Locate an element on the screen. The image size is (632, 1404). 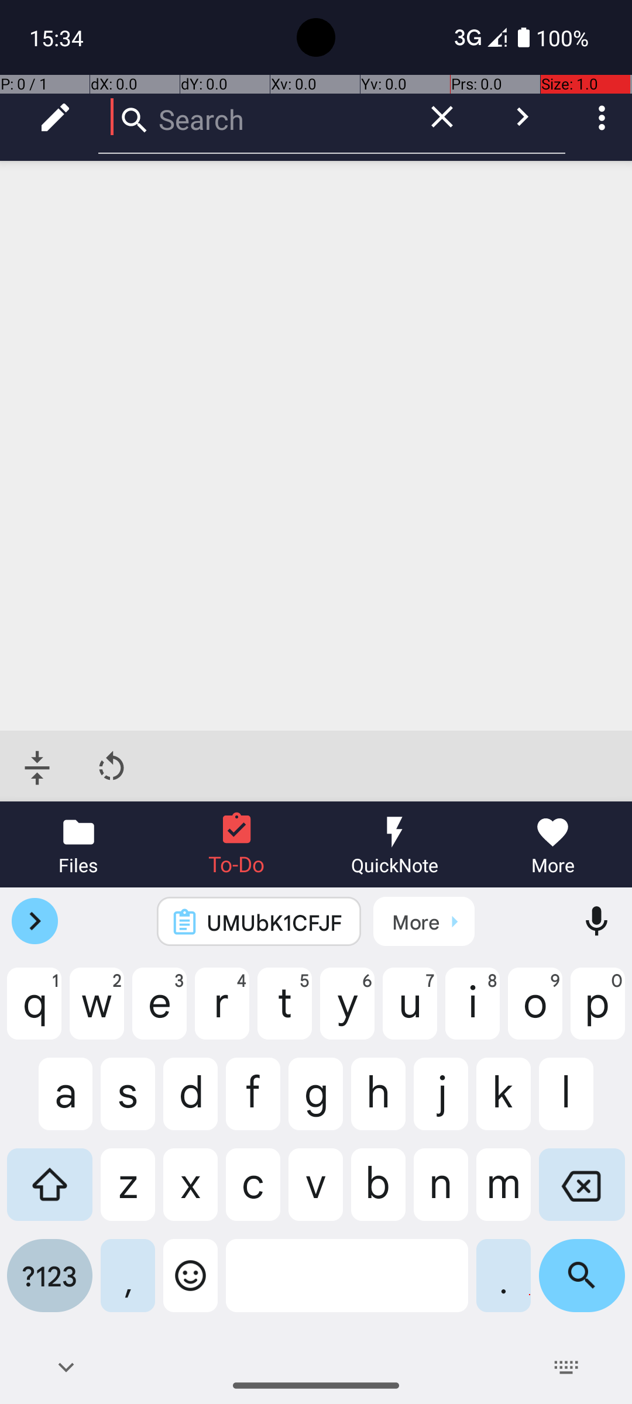
UMUbK1CFJF is located at coordinates (274, 922).